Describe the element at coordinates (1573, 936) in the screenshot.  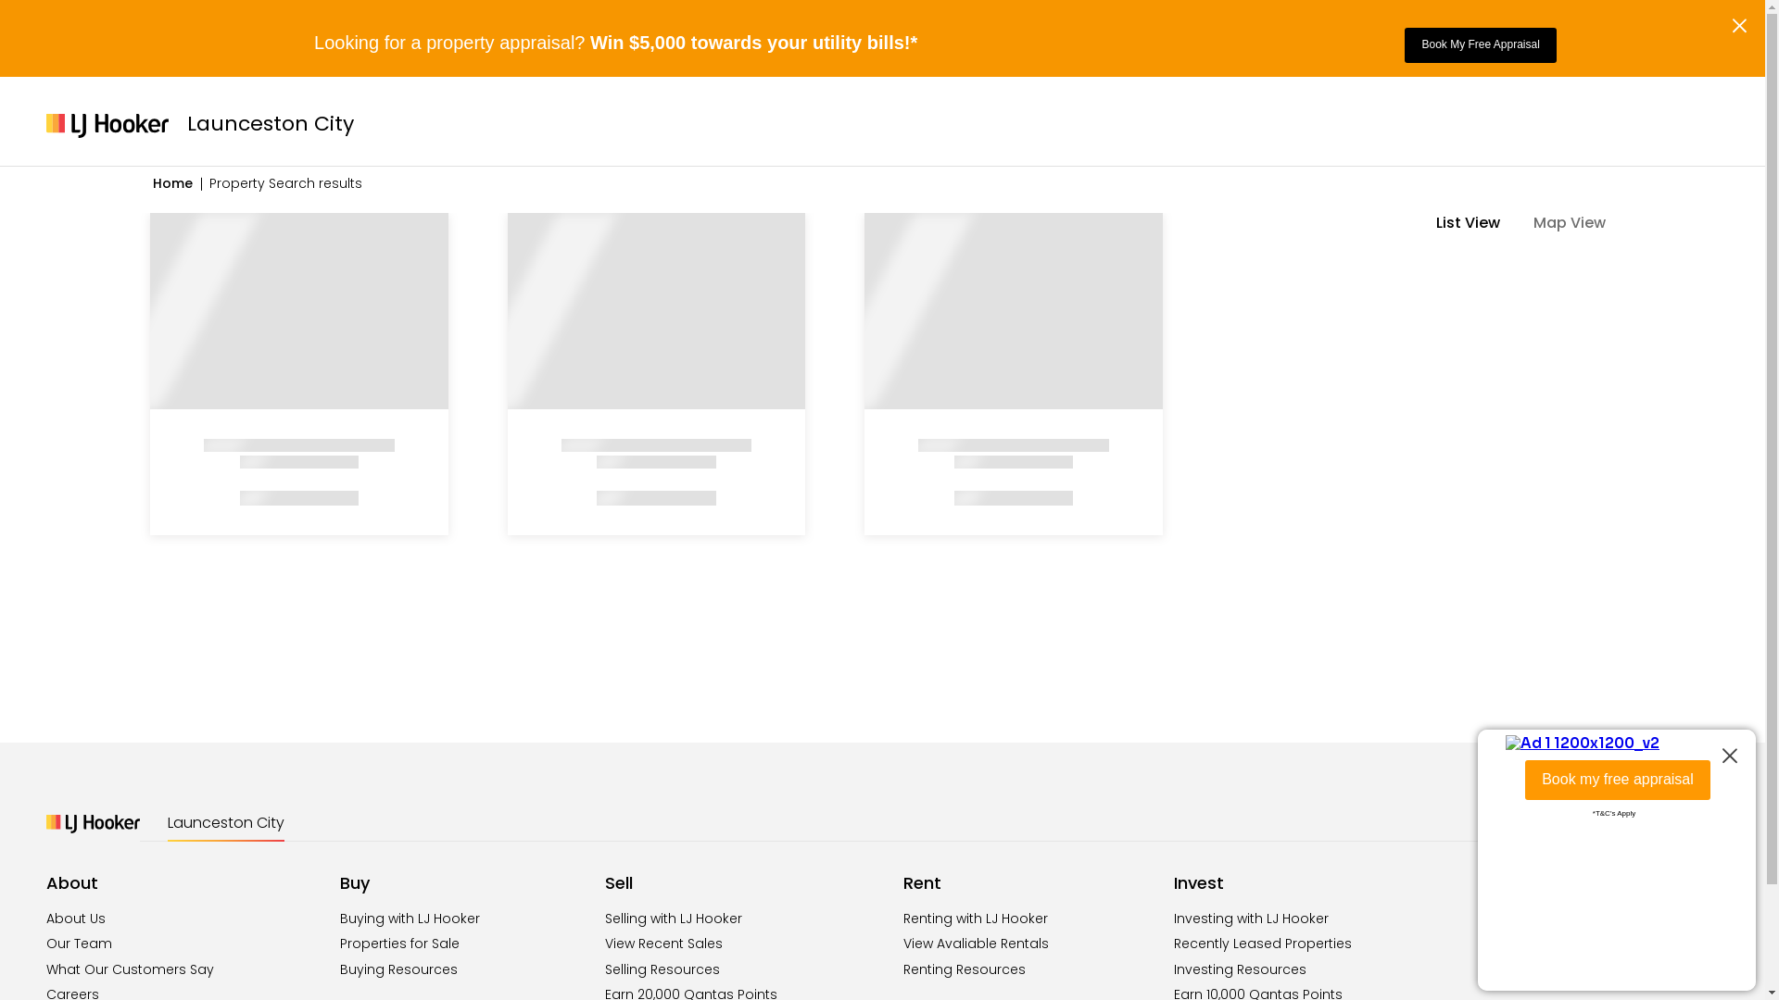
I see `(03) 6388 9266` at that location.